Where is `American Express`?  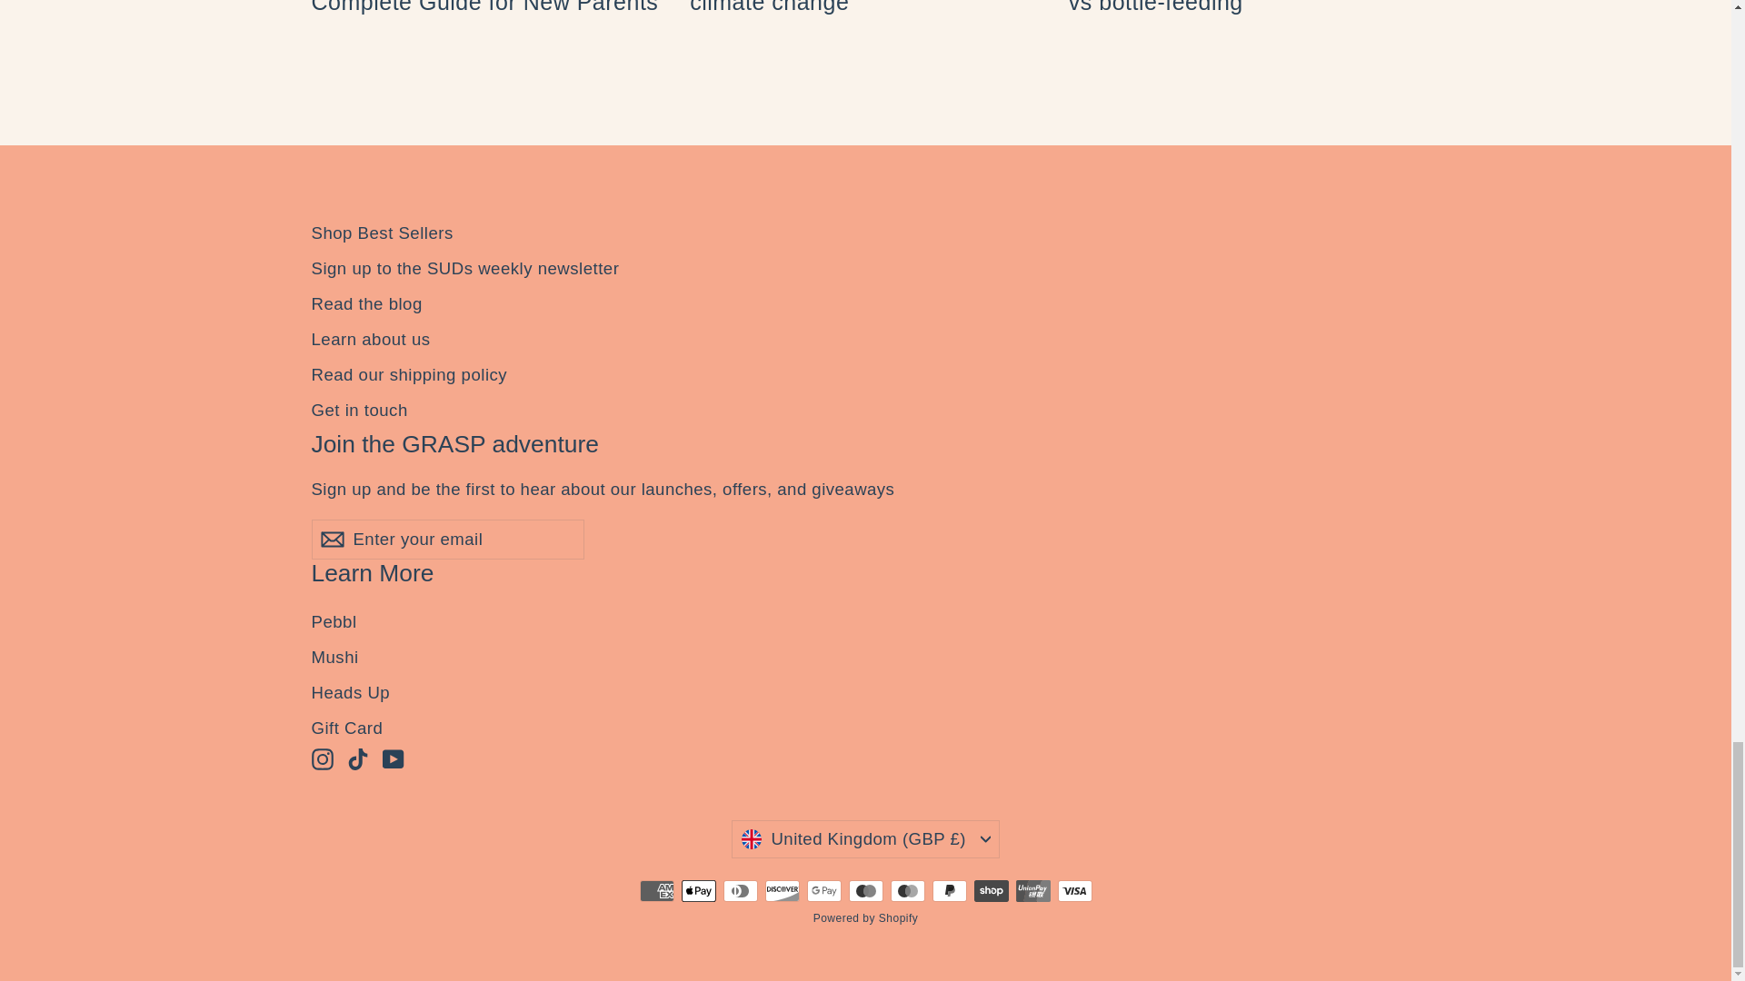
American Express is located at coordinates (656, 890).